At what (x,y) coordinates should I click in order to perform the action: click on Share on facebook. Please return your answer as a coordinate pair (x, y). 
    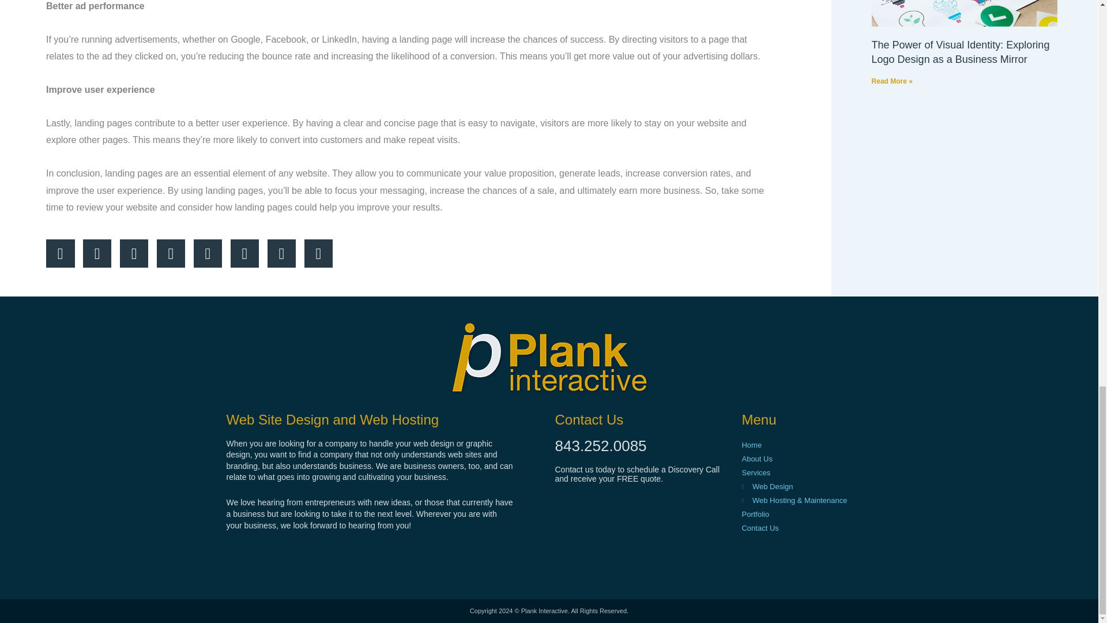
    Looking at the image, I should click on (60, 253).